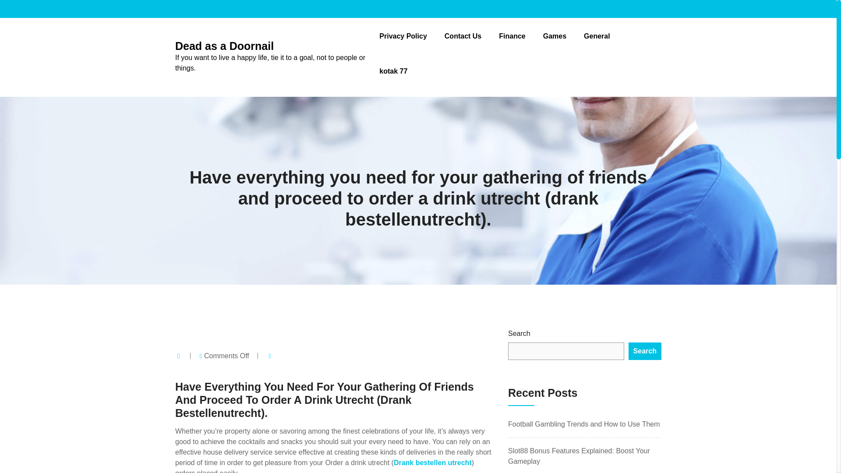 This screenshot has height=473, width=841. I want to click on Contact Us, so click(463, 36).